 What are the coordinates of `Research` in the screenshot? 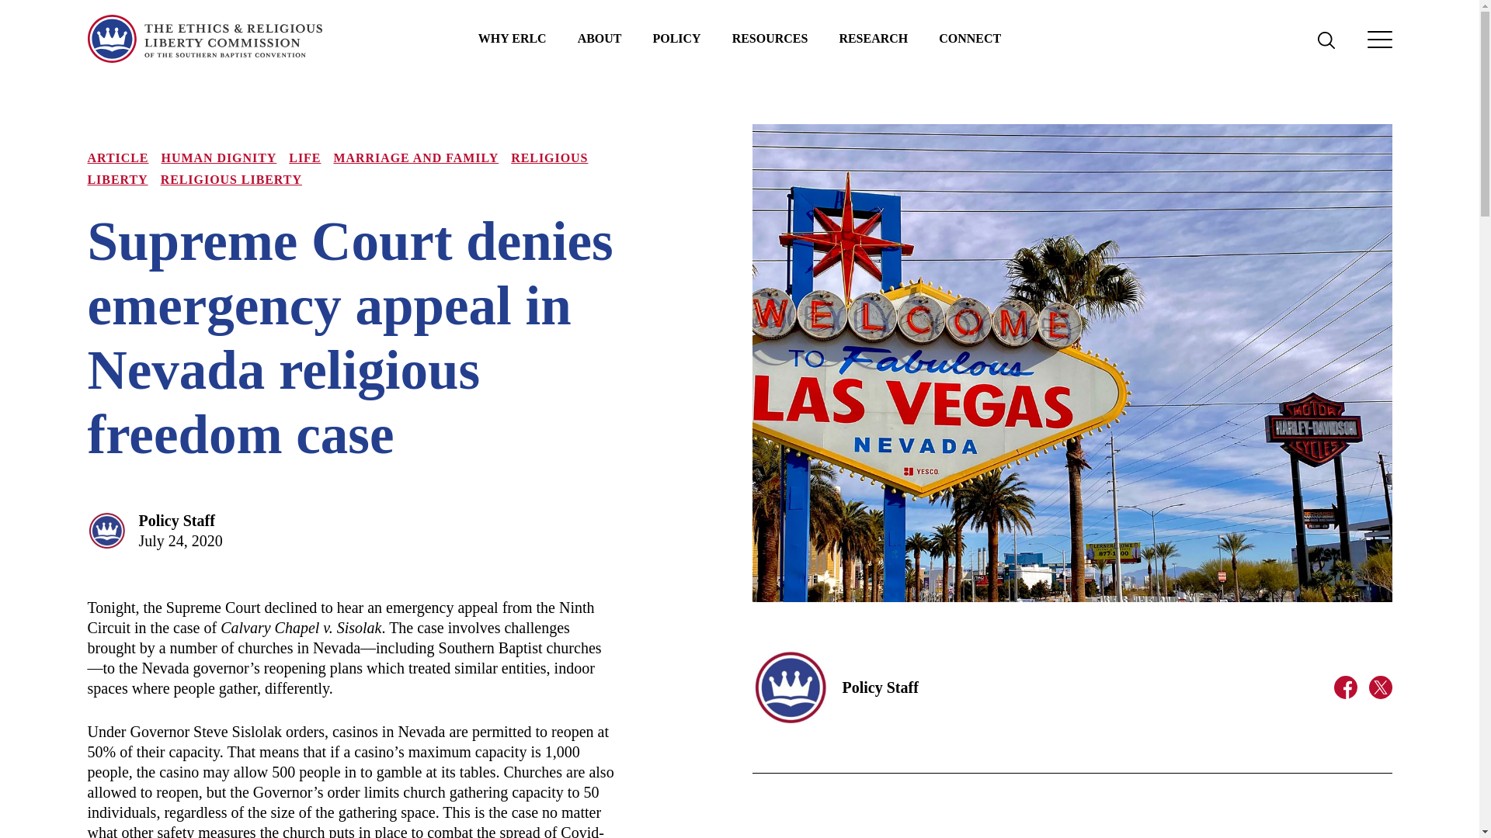 It's located at (873, 39).